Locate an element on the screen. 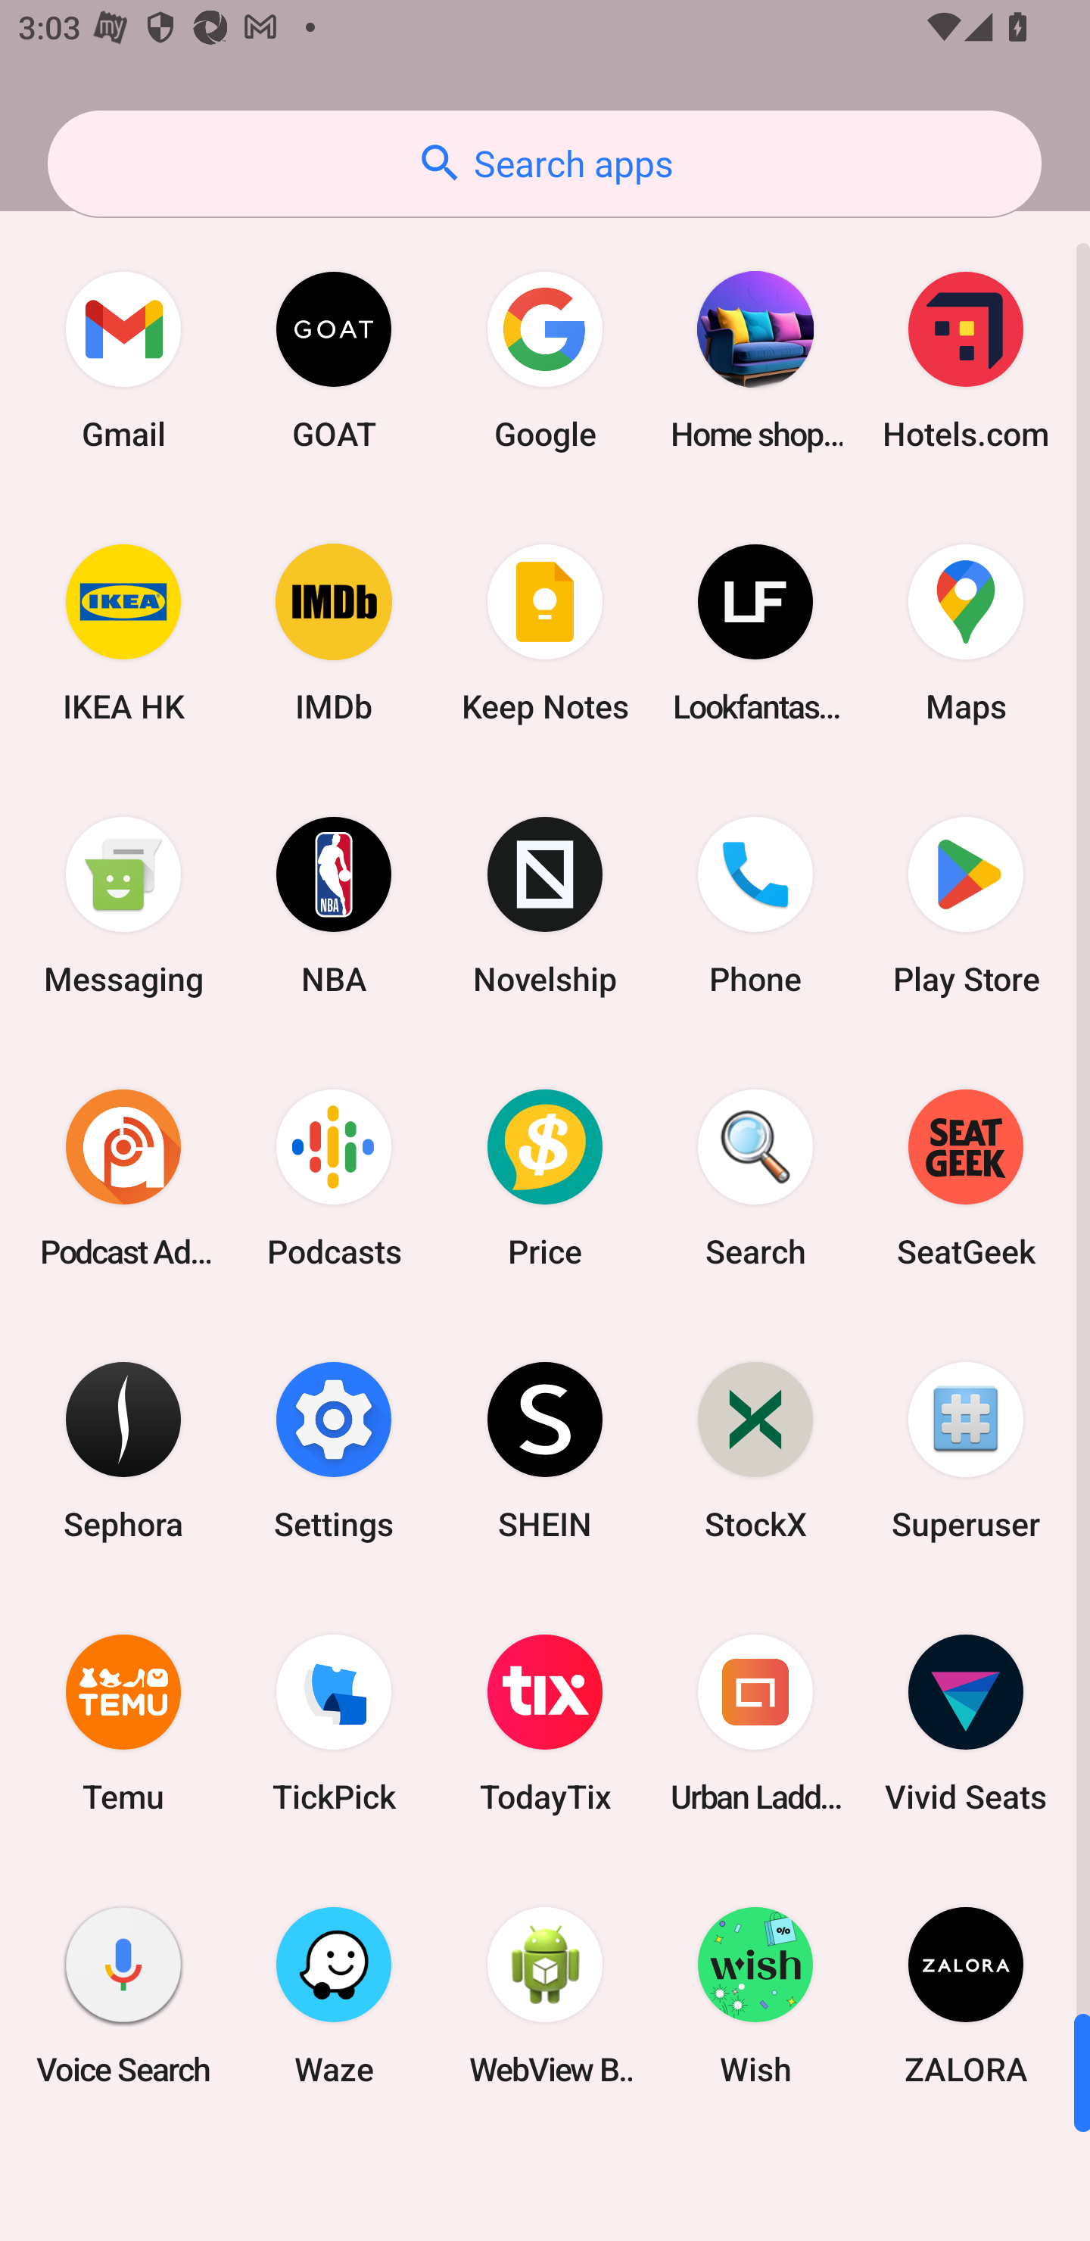 The image size is (1090, 2241). Gmail is located at coordinates (123, 360).